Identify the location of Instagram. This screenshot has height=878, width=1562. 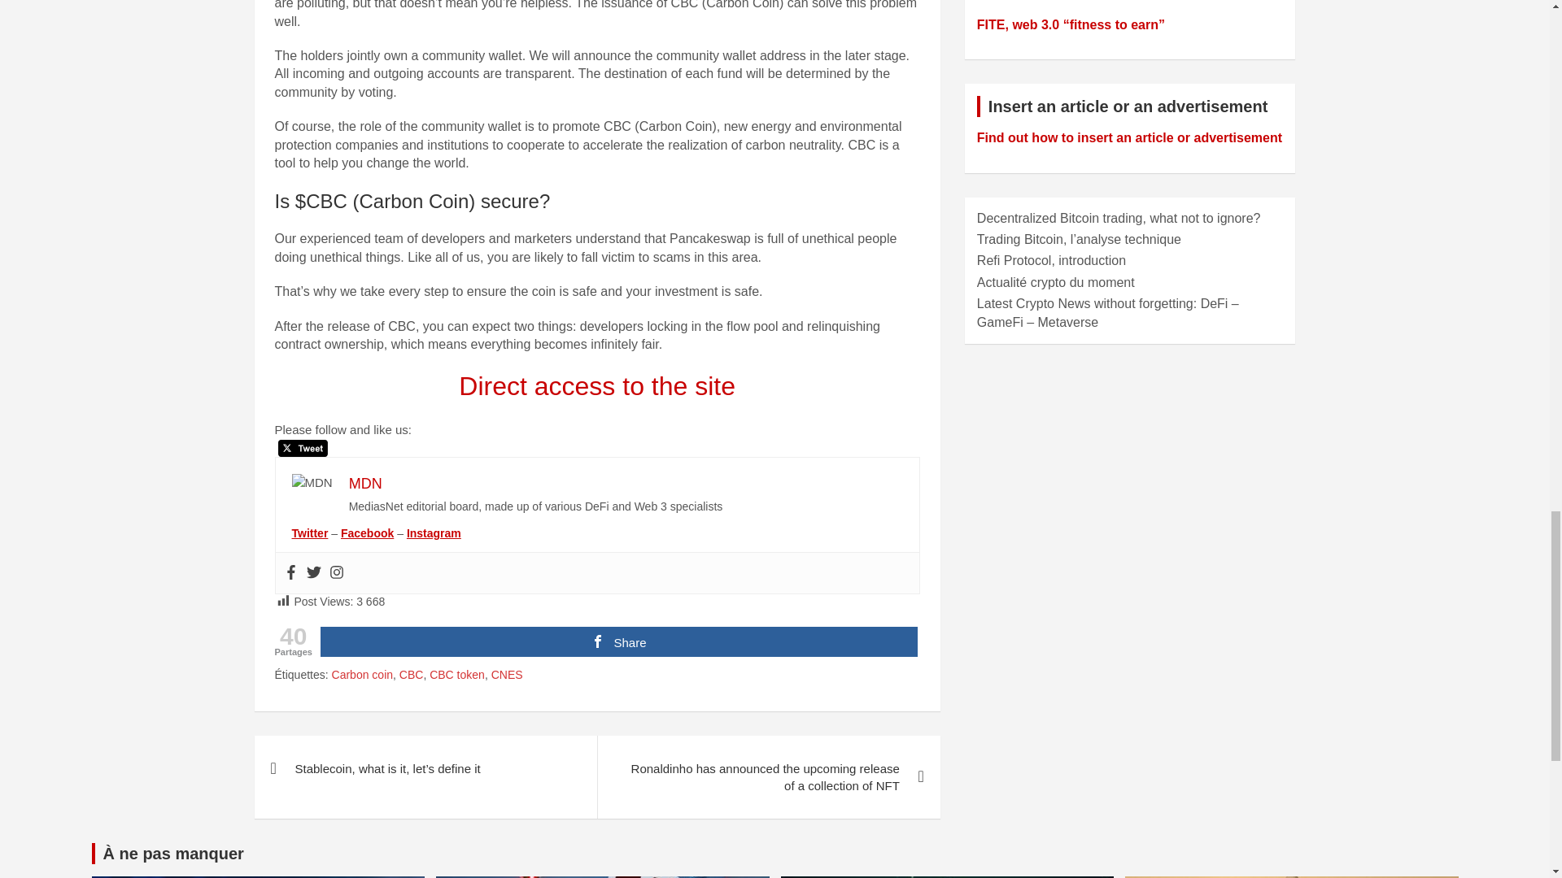
(335, 572).